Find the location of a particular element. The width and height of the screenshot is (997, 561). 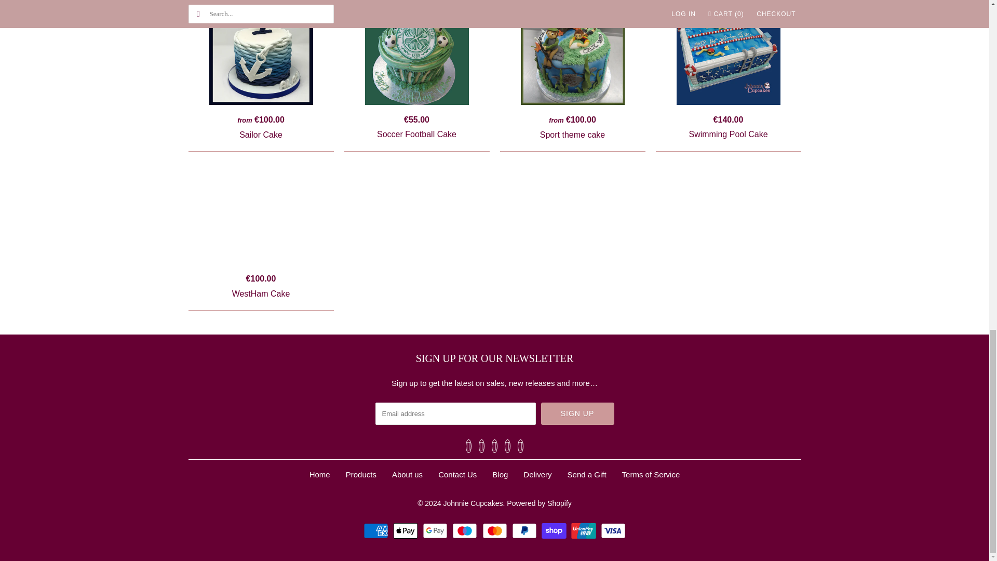

Apple Pay is located at coordinates (407, 530).